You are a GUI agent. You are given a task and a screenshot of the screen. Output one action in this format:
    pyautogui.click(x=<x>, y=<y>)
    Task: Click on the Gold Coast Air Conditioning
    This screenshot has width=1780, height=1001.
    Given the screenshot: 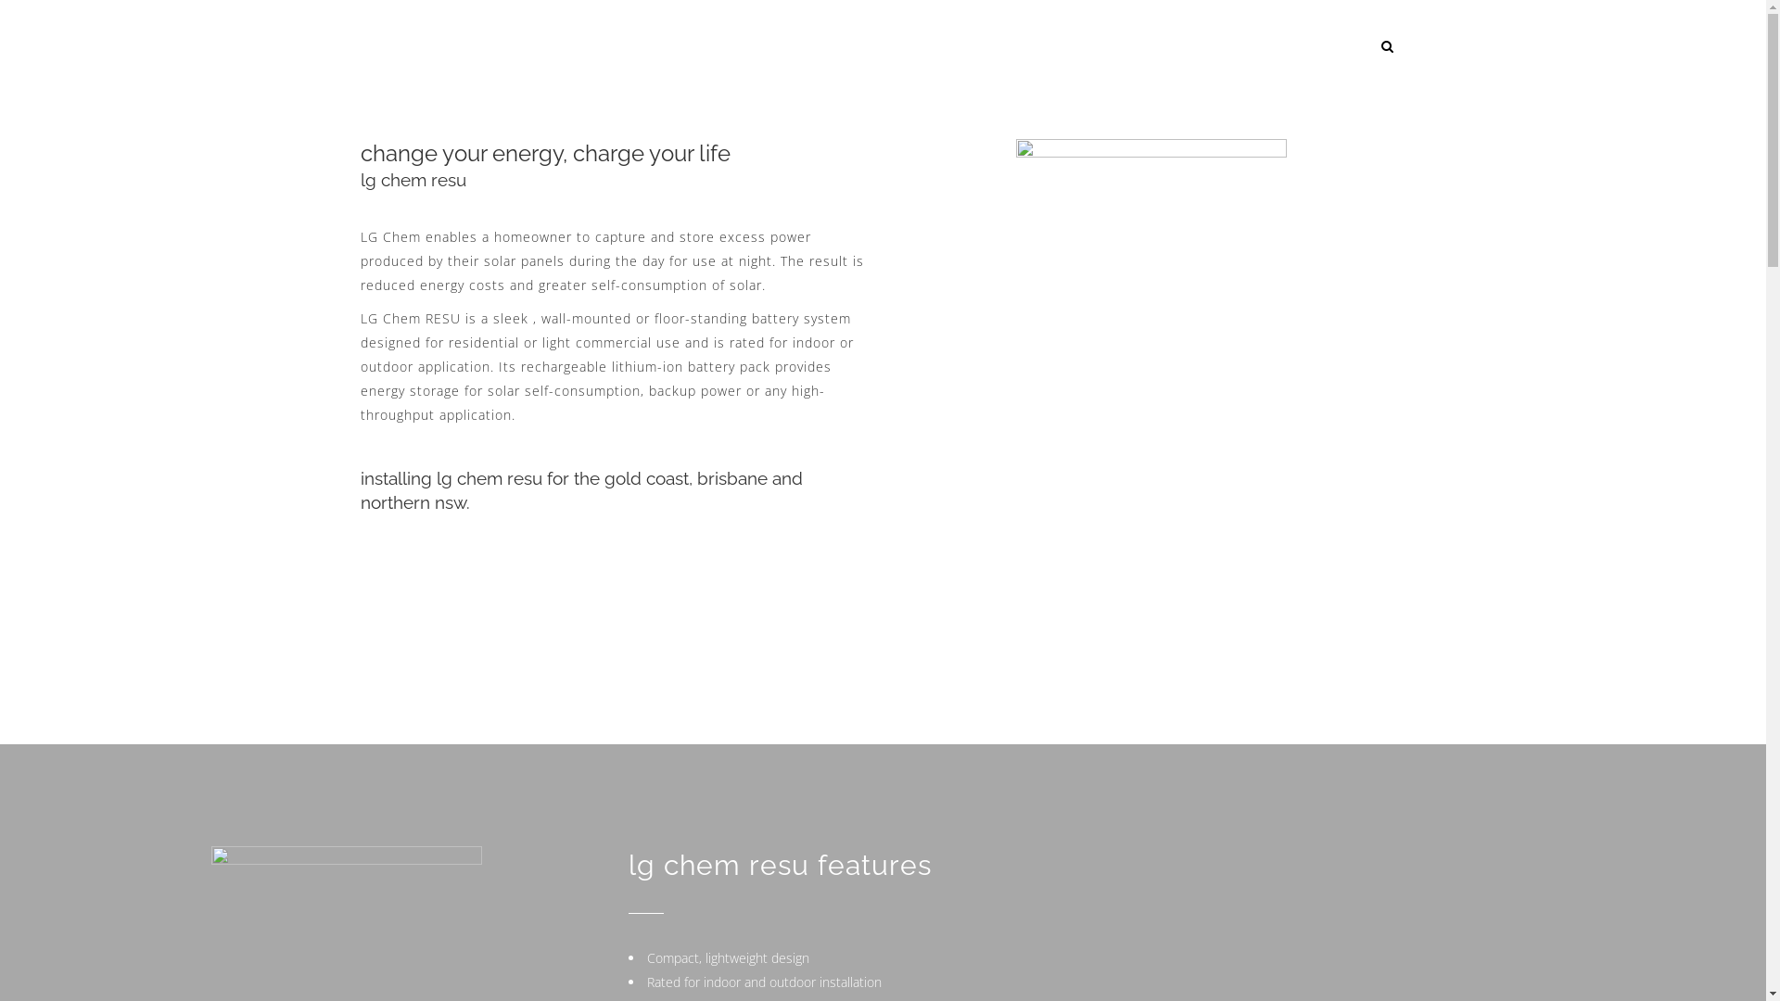 What is the action you would take?
    pyautogui.click(x=977, y=986)
    